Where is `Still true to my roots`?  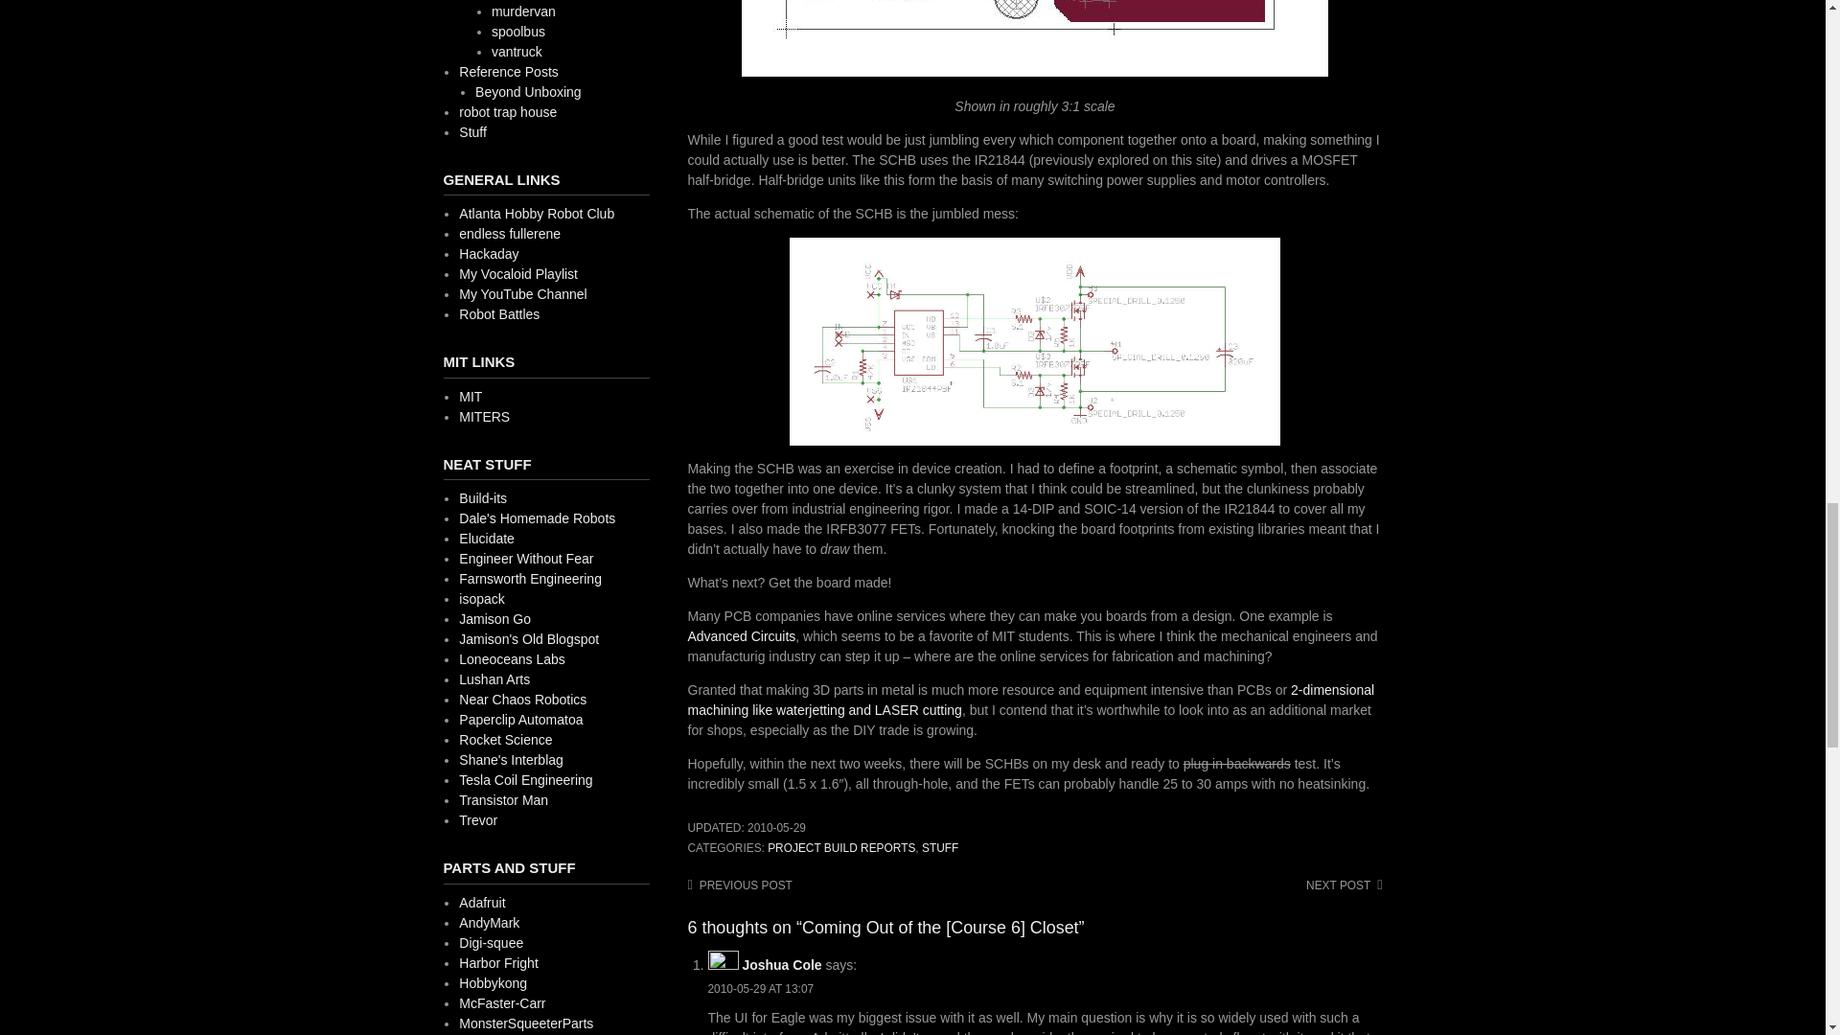
Still true to my roots is located at coordinates (537, 213).